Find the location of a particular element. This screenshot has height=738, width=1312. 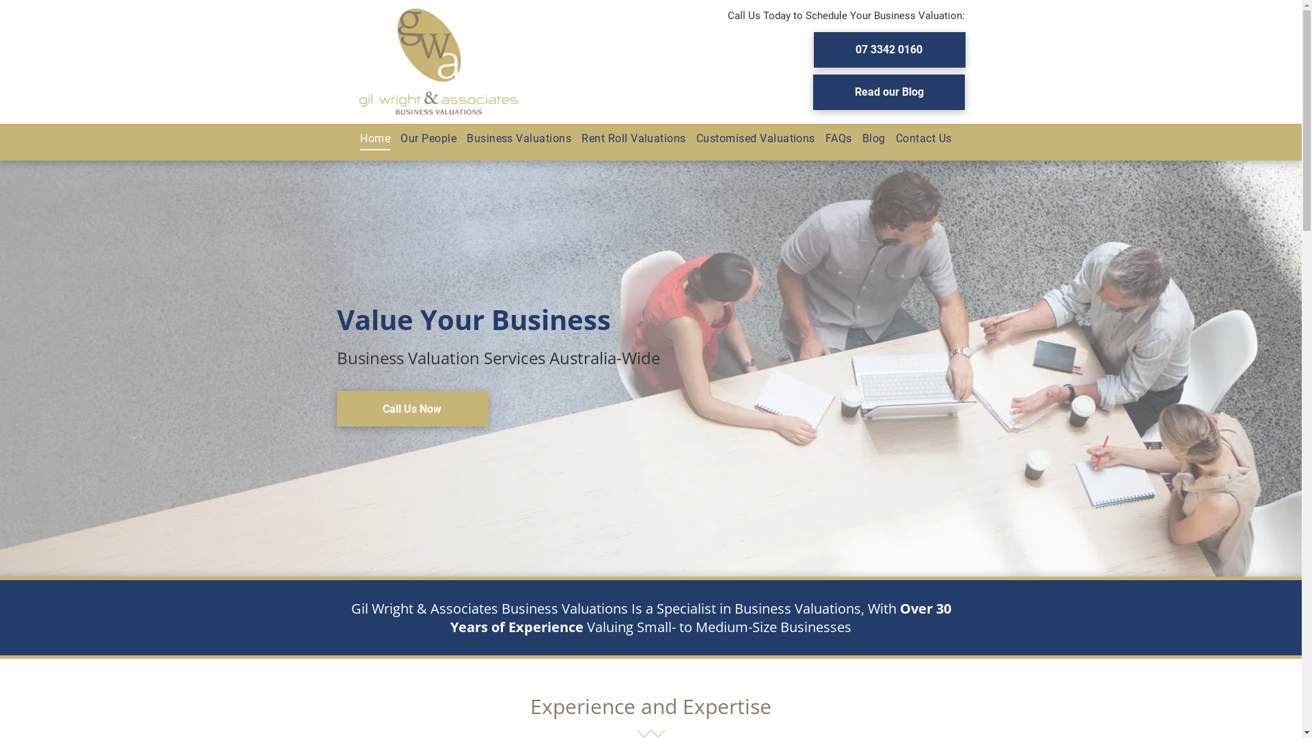

Read our Blog is located at coordinates (889, 92).